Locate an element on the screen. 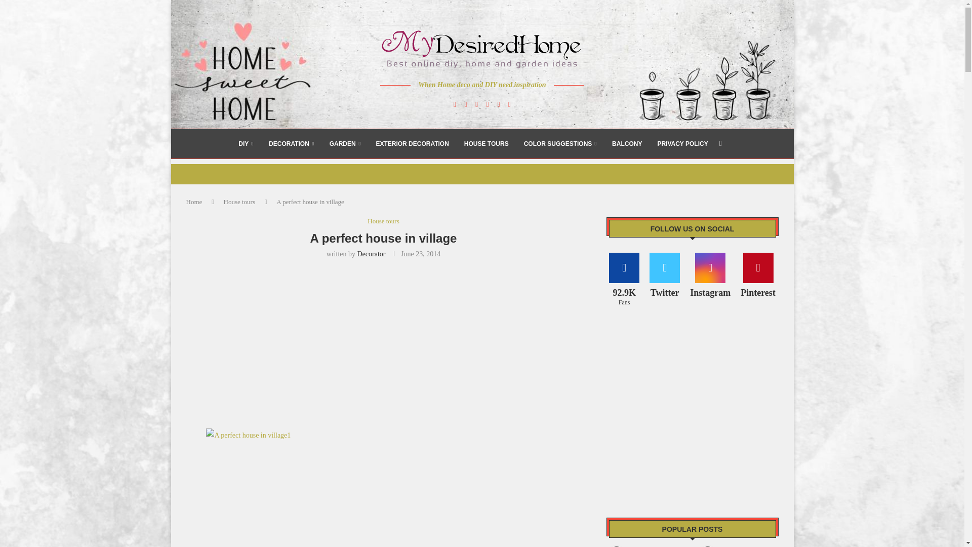 This screenshot has width=972, height=547. GARDEN is located at coordinates (345, 144).